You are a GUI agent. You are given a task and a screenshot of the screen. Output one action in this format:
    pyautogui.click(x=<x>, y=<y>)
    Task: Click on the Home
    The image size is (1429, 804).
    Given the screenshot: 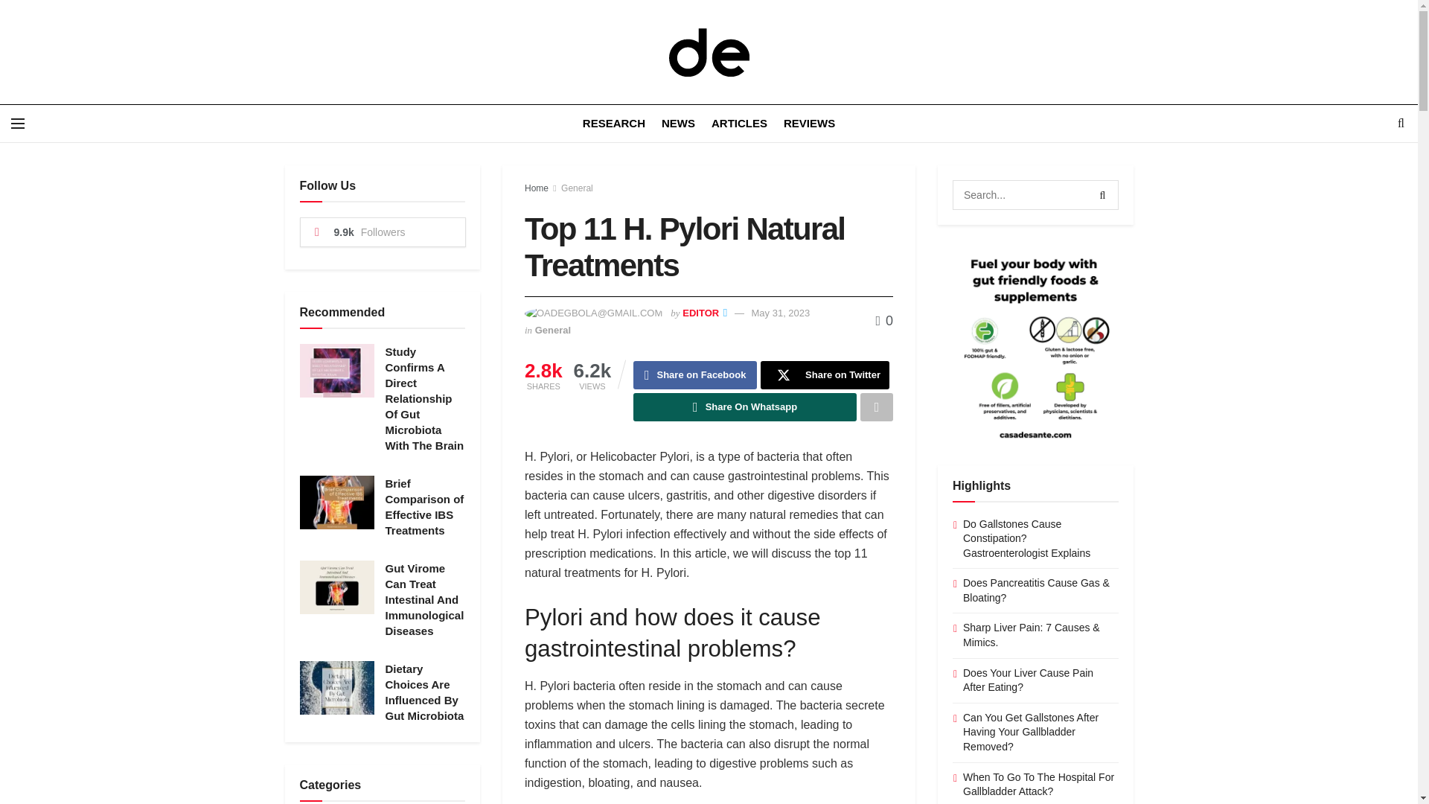 What is the action you would take?
    pyautogui.click(x=536, y=188)
    